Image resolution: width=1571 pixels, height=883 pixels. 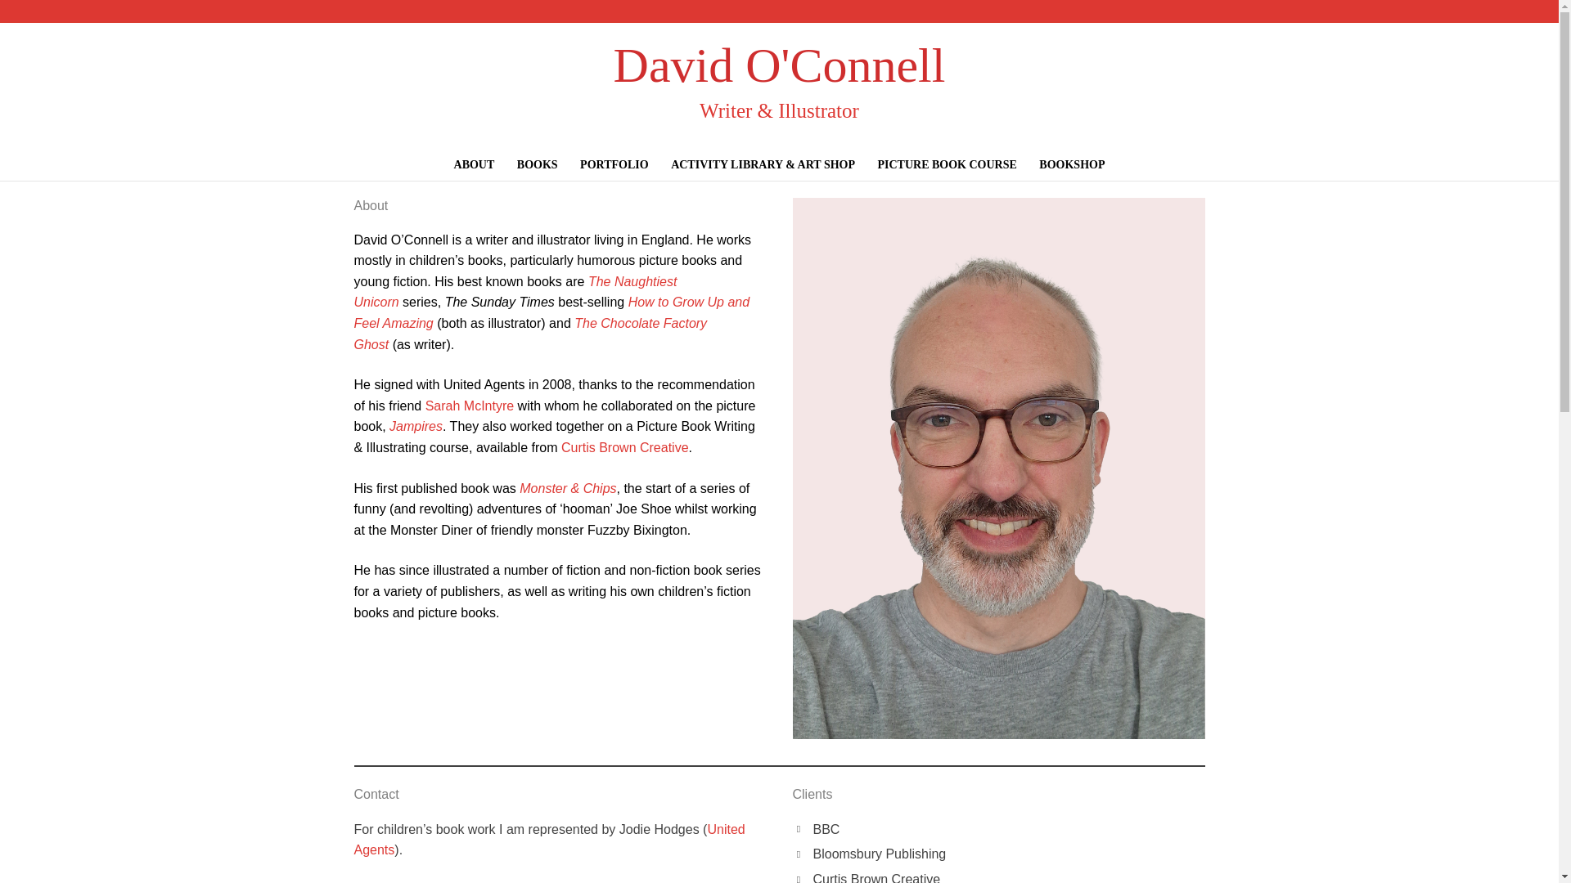 What do you see at coordinates (779, 65) in the screenshot?
I see `David O'Connell` at bounding box center [779, 65].